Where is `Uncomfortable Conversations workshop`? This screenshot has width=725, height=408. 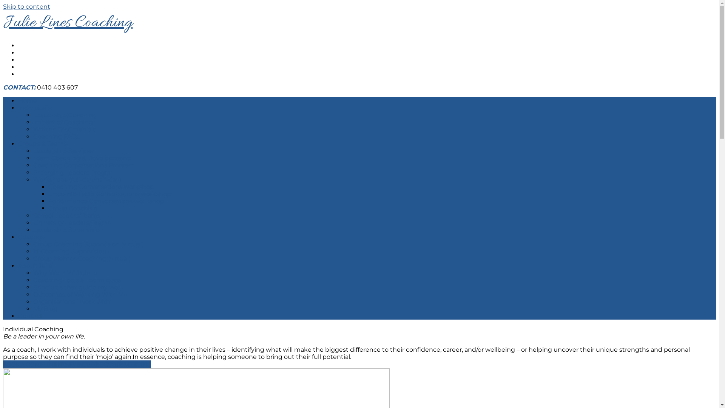
Uncomfortable Conversations workshop is located at coordinates (110, 194).